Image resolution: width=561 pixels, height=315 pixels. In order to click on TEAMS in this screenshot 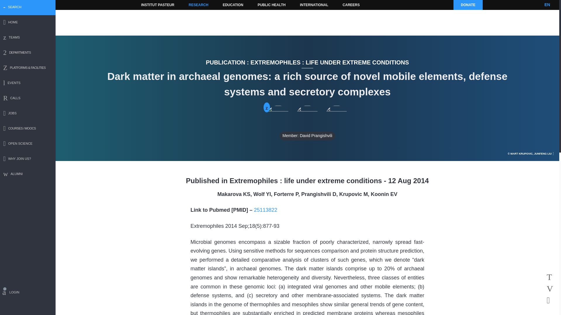, I will do `click(28, 38)`.